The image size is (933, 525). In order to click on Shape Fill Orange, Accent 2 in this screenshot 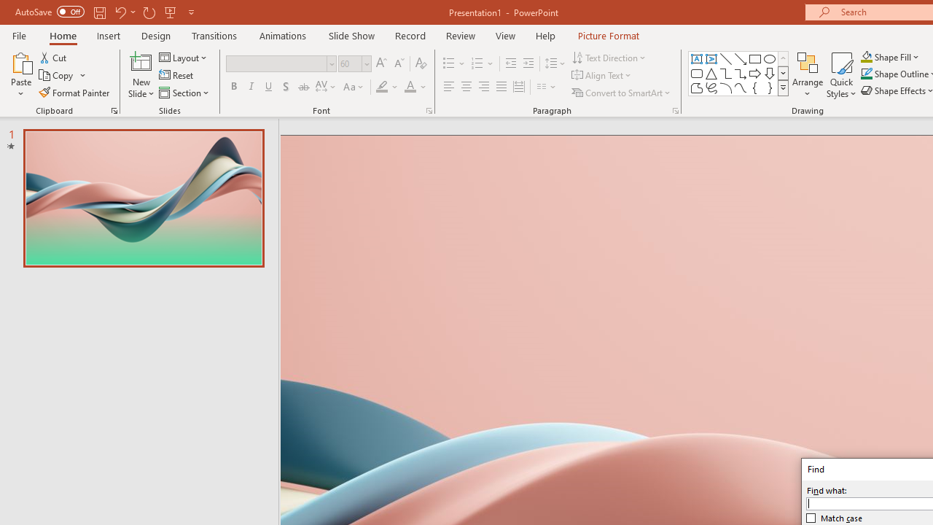, I will do `click(866, 57)`.